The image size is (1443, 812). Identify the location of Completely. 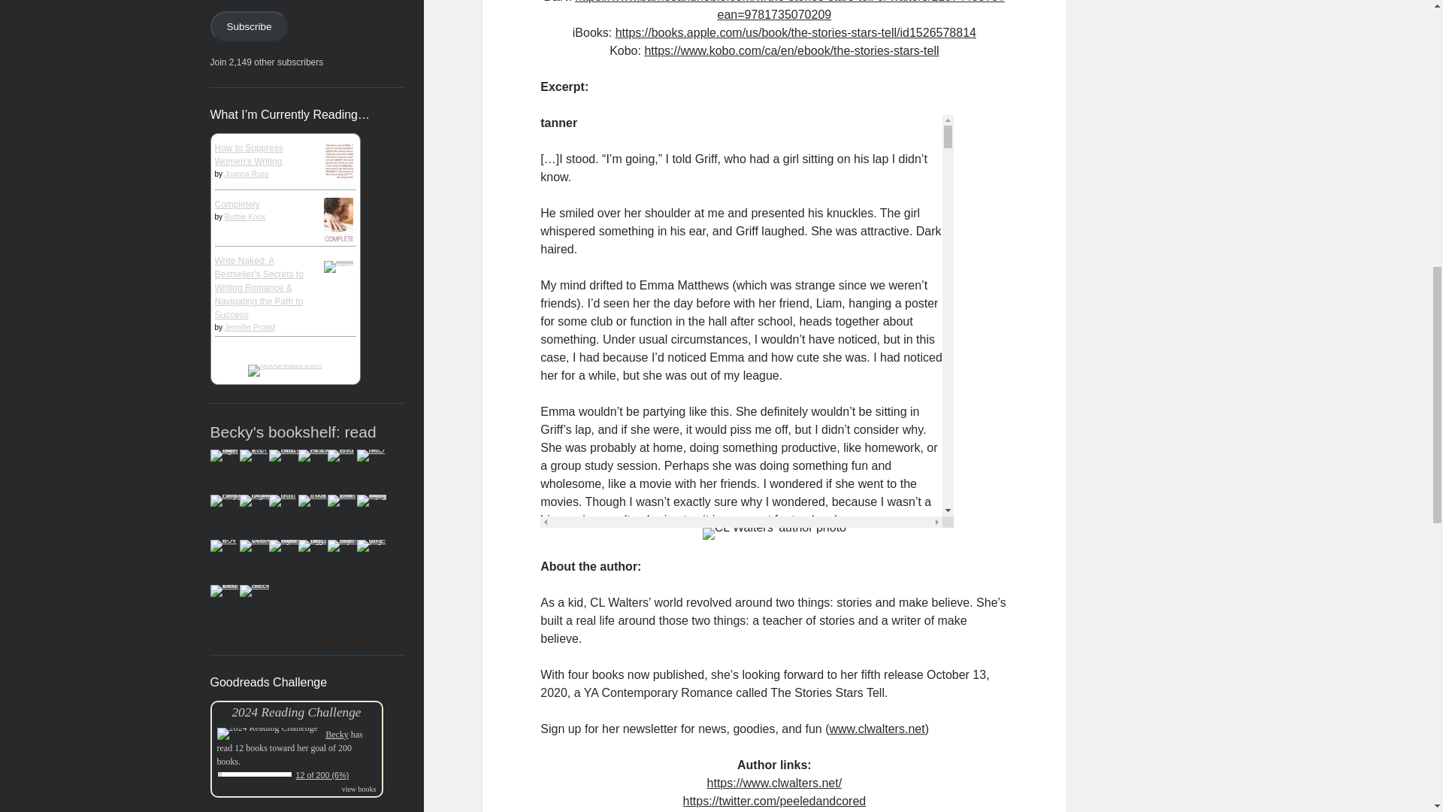
(237, 204).